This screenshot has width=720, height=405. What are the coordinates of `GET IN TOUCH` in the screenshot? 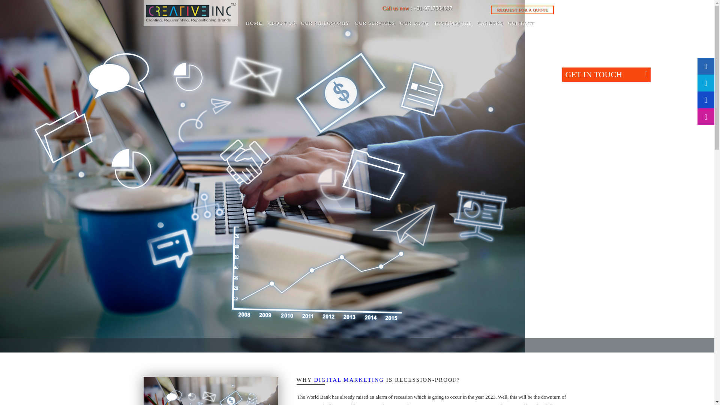 It's located at (606, 74).